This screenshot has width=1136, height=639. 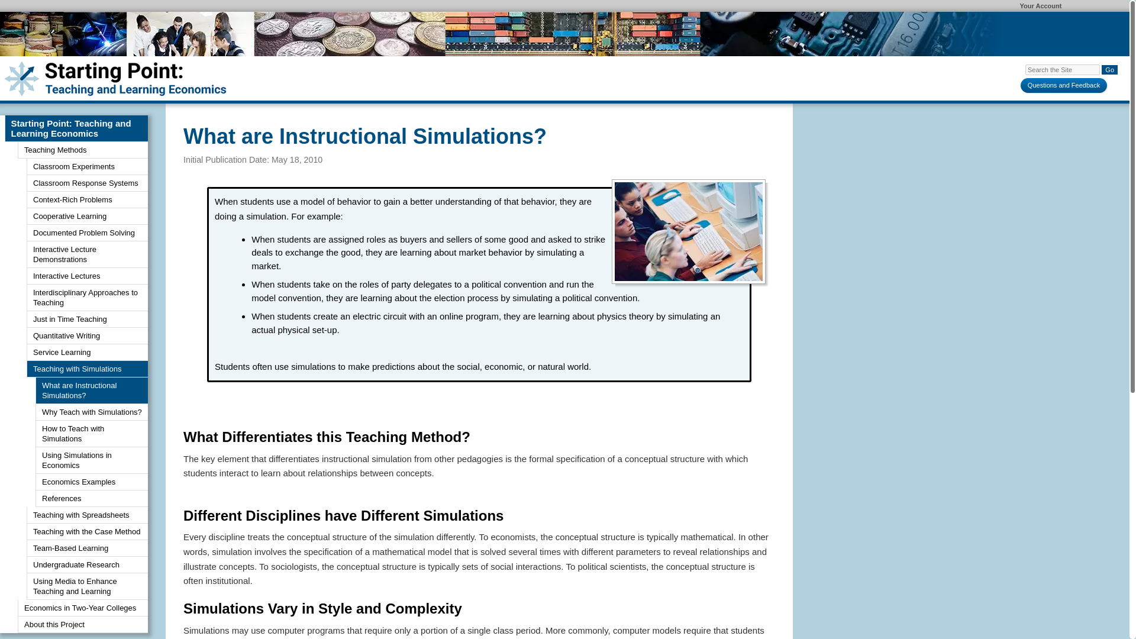 I want to click on Interactive Lectures, so click(x=86, y=276).